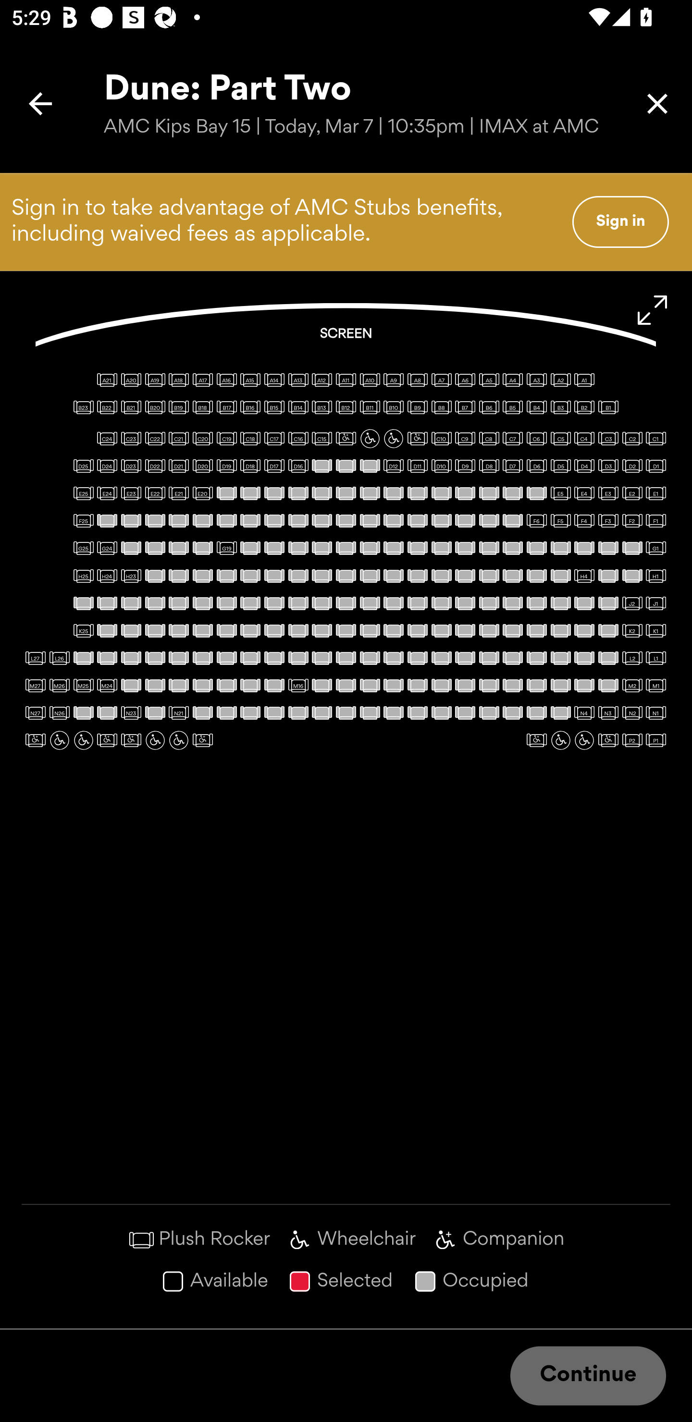 This screenshot has height=1422, width=692. Describe the element at coordinates (83, 548) in the screenshot. I see `G25, Regular seat, available` at that location.